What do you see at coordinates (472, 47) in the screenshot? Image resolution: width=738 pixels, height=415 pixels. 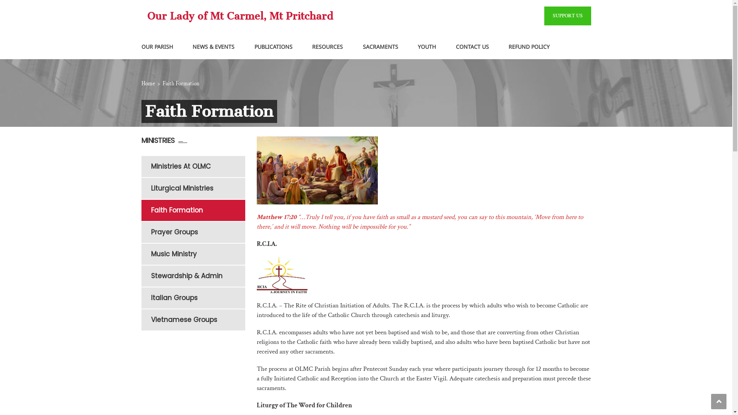 I see `CONTACT US` at bounding box center [472, 47].